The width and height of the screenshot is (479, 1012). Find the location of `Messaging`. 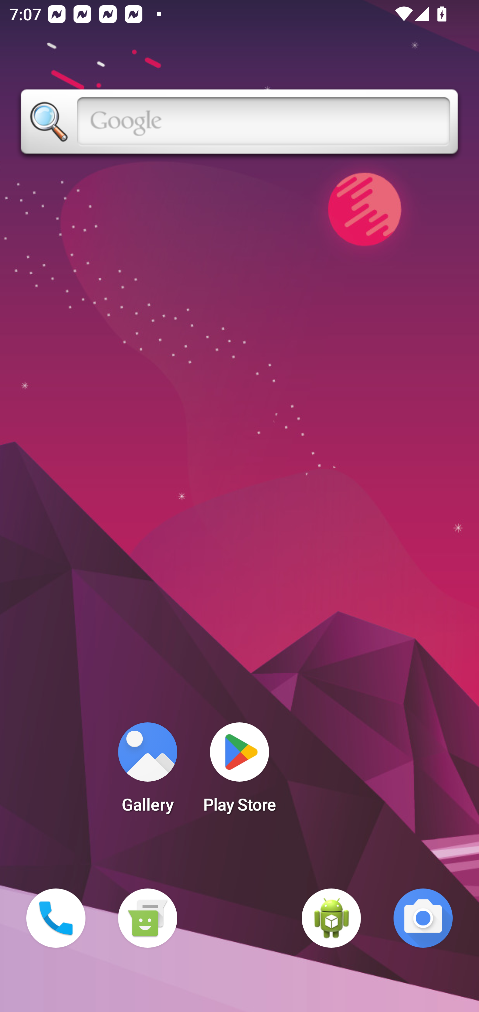

Messaging is located at coordinates (147, 918).